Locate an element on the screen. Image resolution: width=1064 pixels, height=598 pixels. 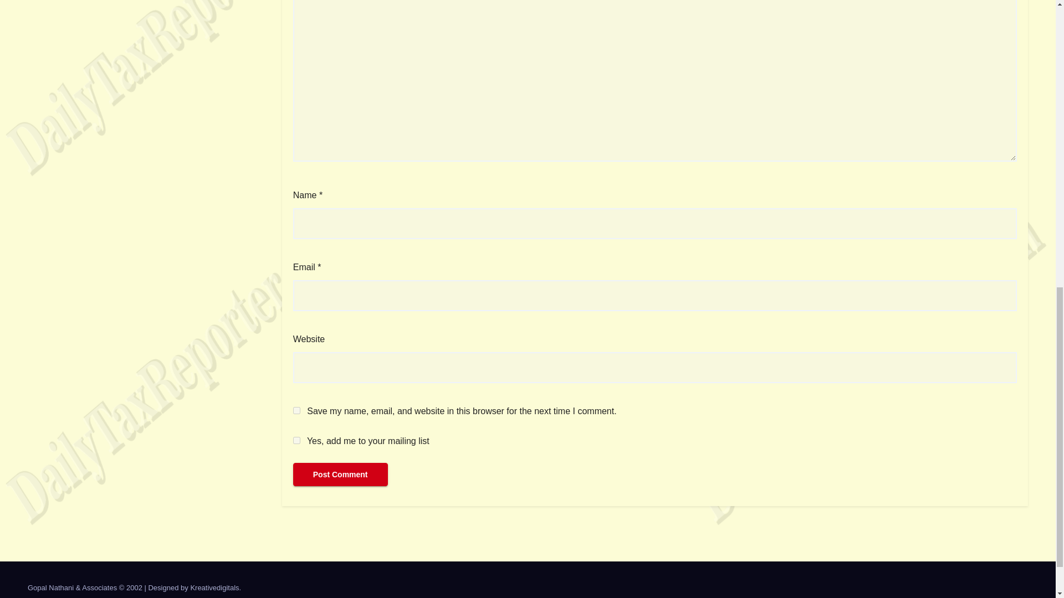
yes is located at coordinates (296, 411).